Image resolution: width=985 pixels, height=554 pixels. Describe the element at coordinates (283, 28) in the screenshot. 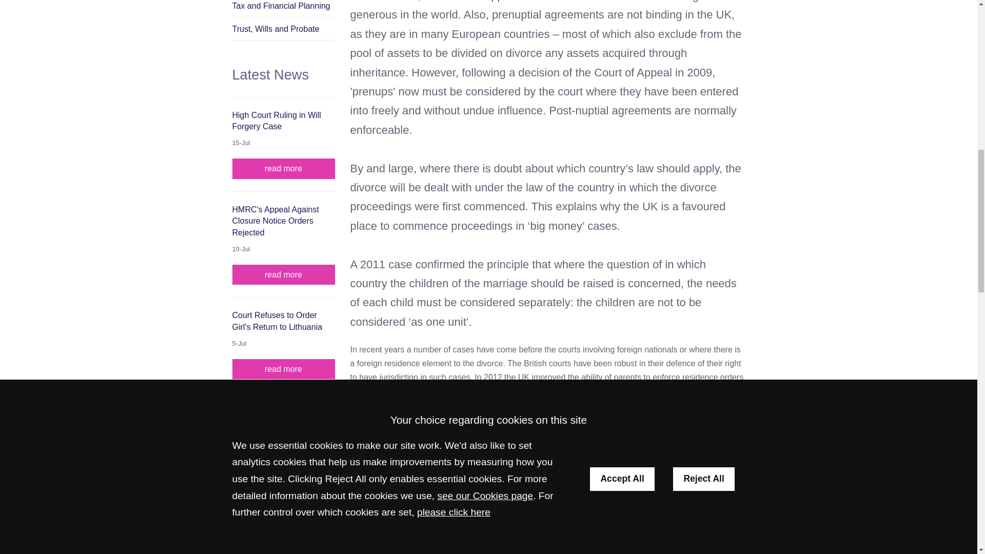

I see `Trust, Wills and Probate` at that location.